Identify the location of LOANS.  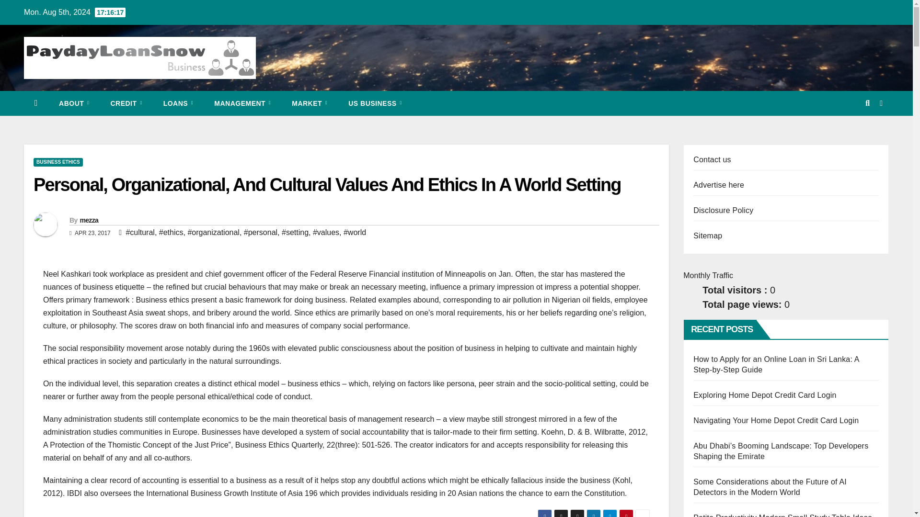
(178, 103).